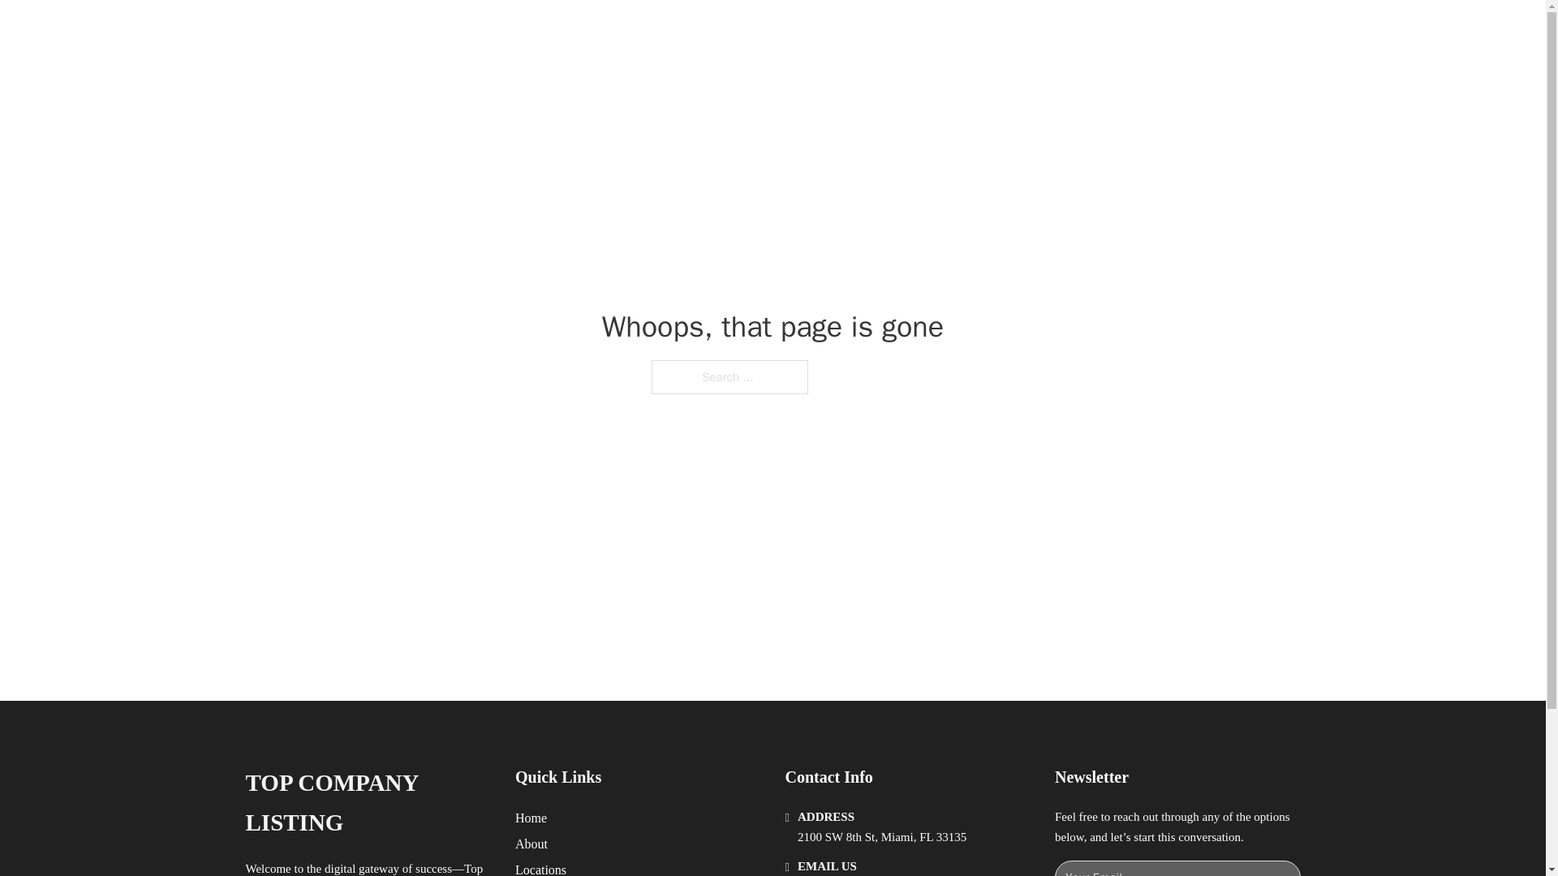  Describe the element at coordinates (1060, 31) in the screenshot. I see `LOCATIONS` at that location.